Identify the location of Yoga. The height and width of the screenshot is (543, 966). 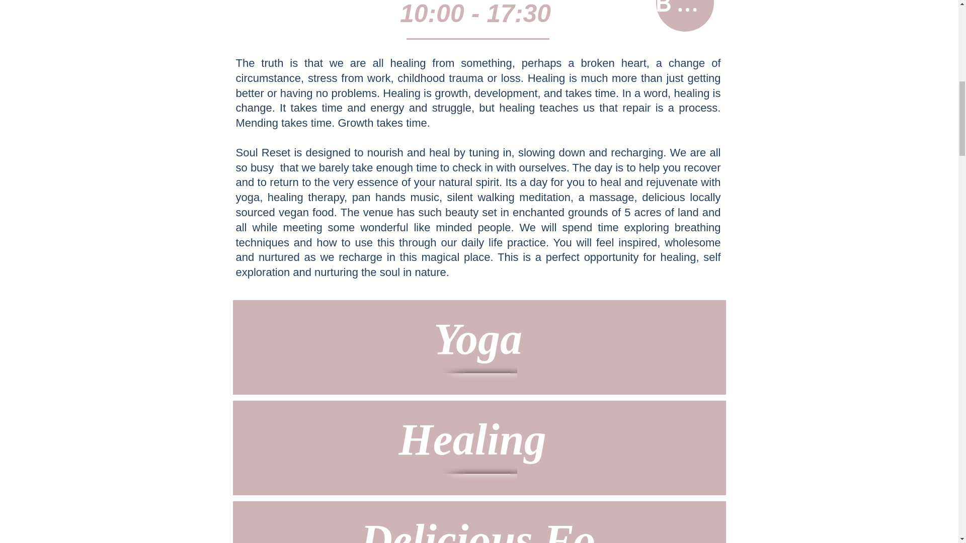
(478, 339).